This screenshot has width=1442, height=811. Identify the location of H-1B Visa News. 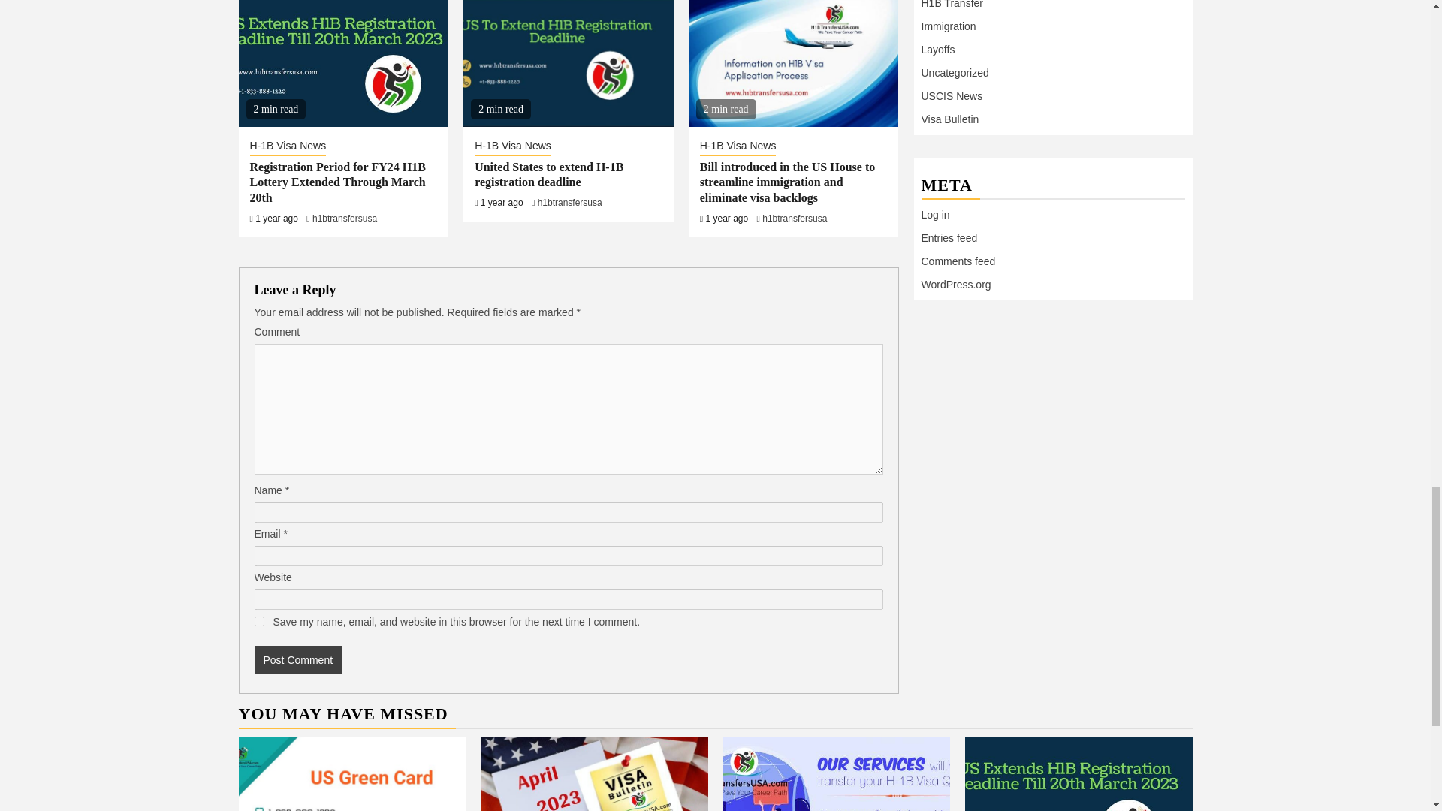
(287, 147).